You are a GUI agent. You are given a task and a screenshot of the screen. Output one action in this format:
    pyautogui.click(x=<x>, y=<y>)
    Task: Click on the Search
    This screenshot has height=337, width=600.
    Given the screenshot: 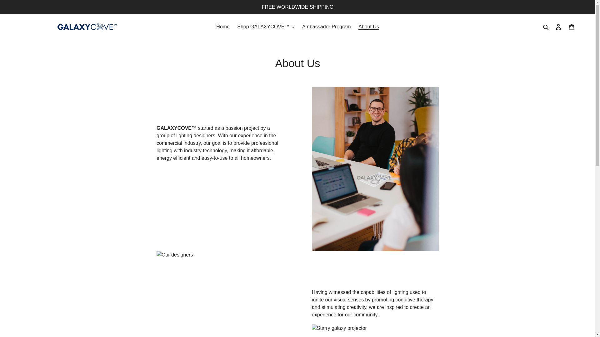 What is the action you would take?
    pyautogui.click(x=546, y=27)
    